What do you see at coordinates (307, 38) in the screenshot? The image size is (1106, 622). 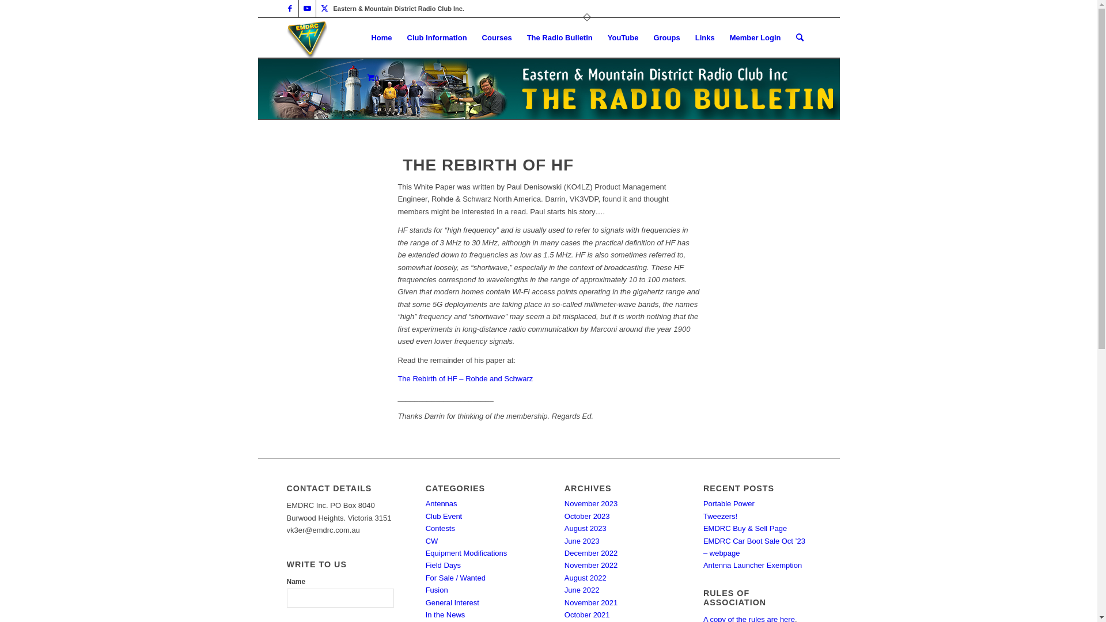 I see `emdrc-final-logo` at bounding box center [307, 38].